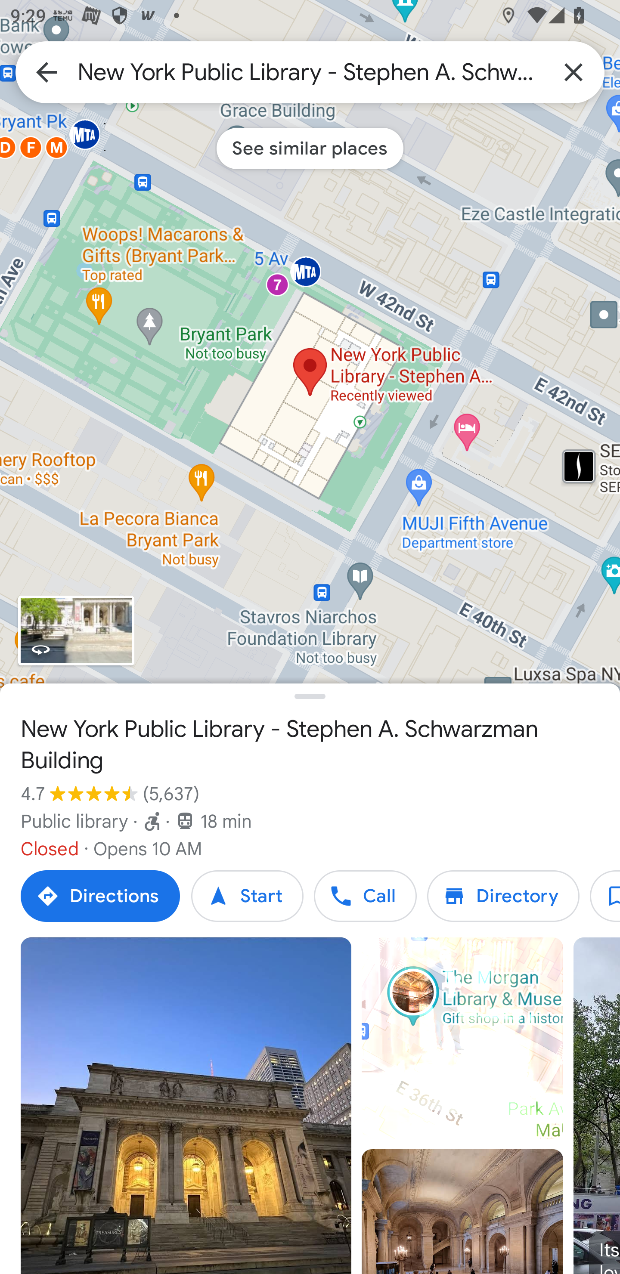  What do you see at coordinates (310, 148) in the screenshot?
I see `See similar places` at bounding box center [310, 148].